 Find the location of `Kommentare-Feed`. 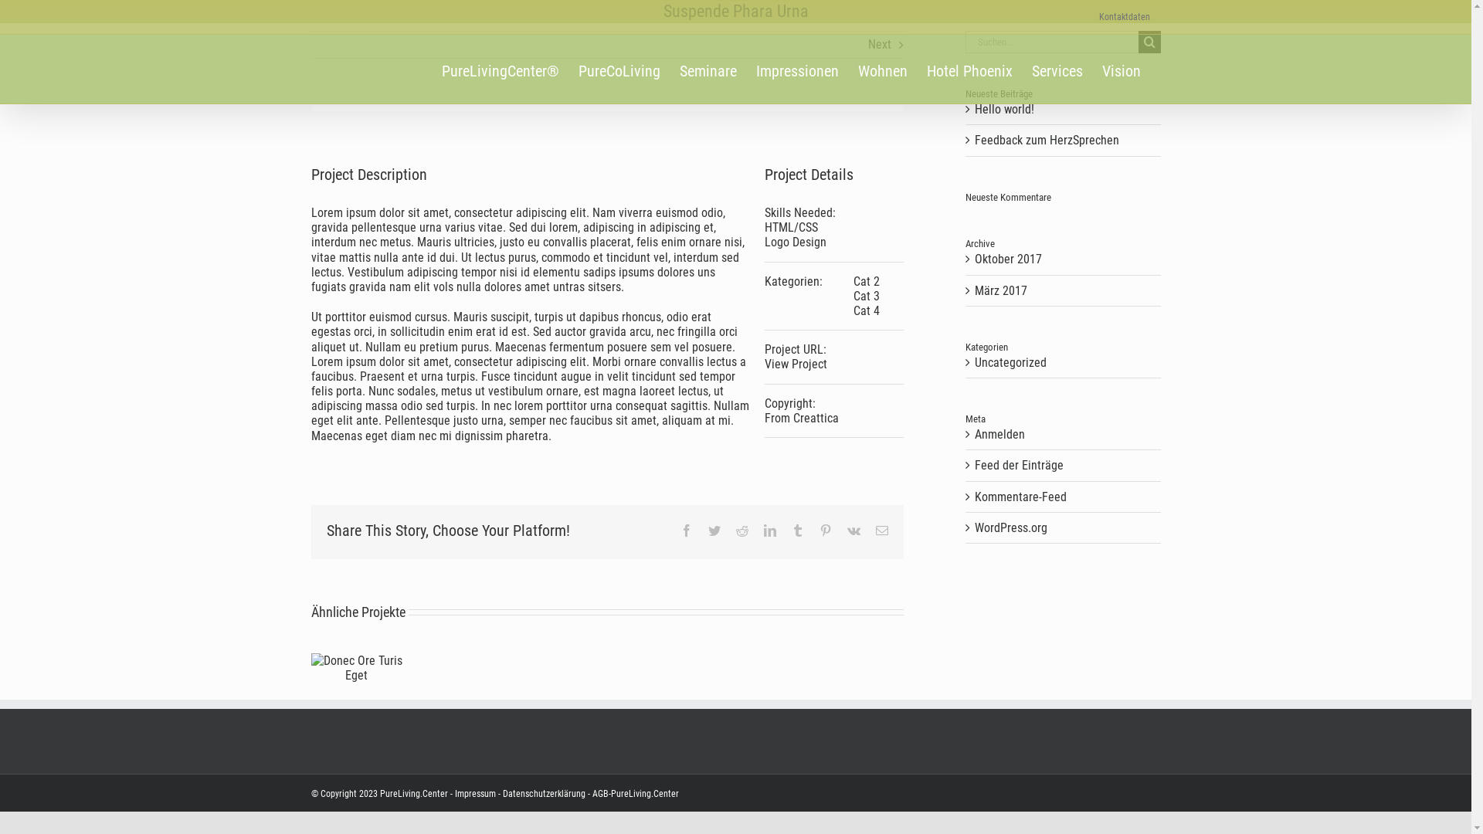

Kommentare-Feed is located at coordinates (1021, 497).